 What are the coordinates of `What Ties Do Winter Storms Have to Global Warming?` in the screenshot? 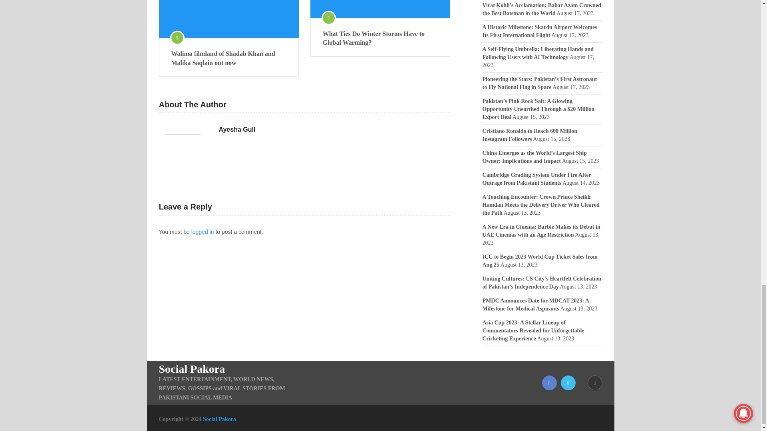 It's located at (380, 9).